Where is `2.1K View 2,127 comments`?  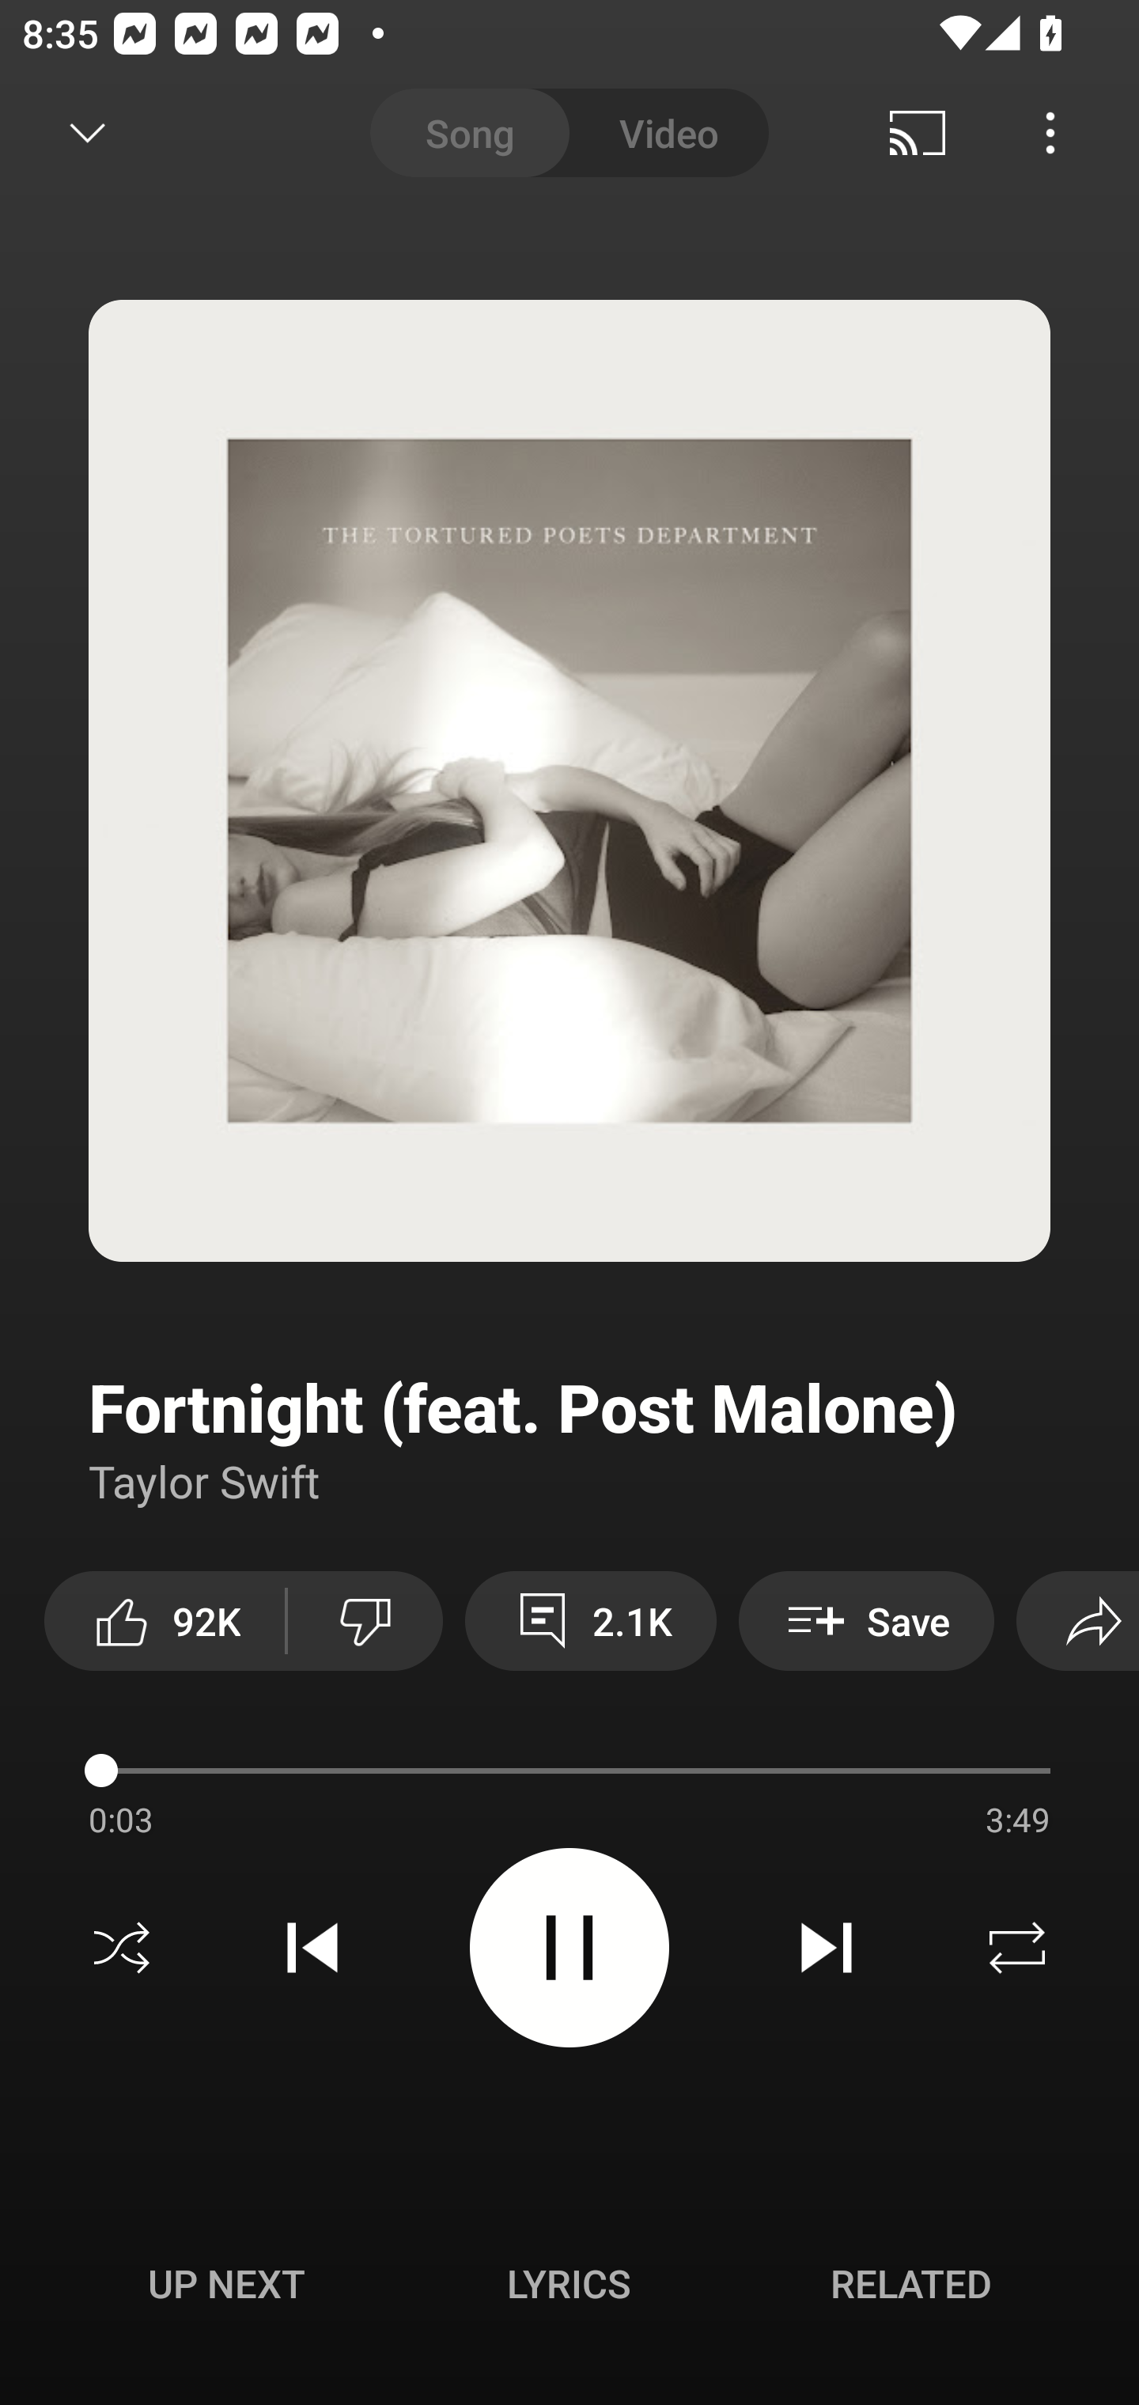
2.1K View 2,127 comments is located at coordinates (590, 1620).